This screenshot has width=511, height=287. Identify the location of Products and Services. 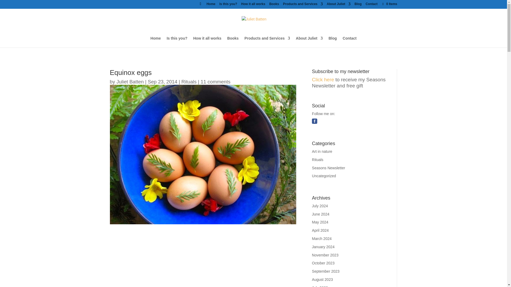
(303, 5).